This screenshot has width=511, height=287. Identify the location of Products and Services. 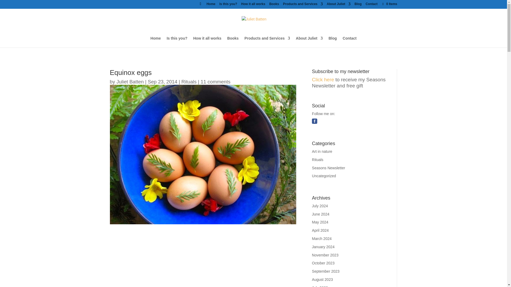
(303, 5).